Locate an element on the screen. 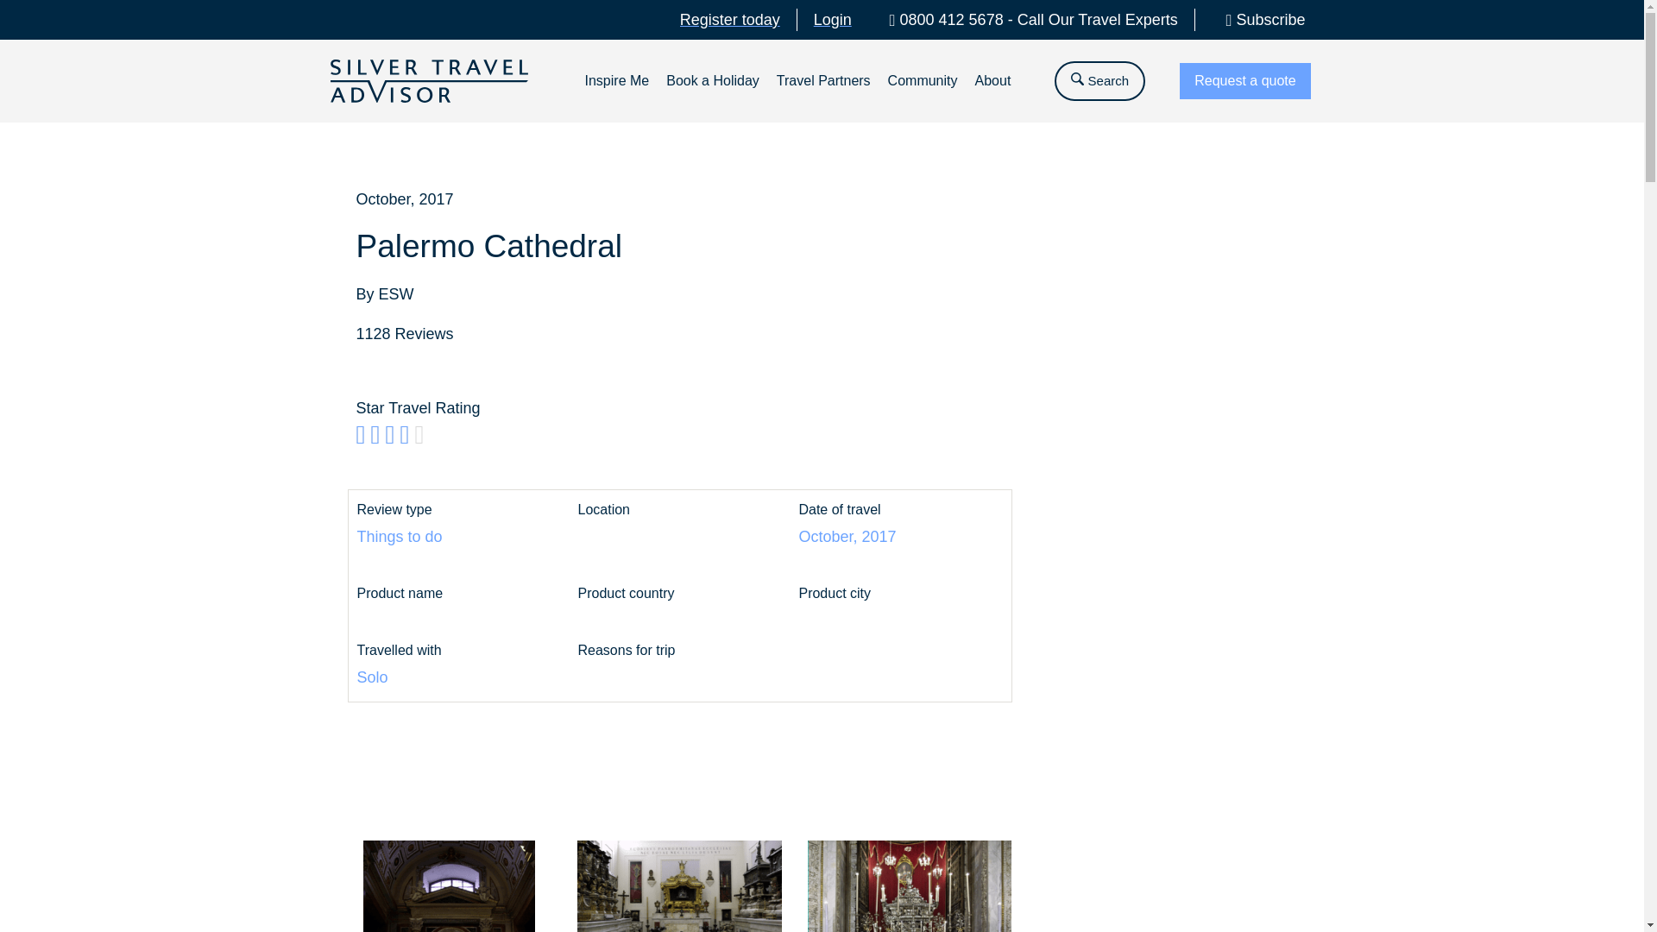 The height and width of the screenshot is (932, 1657). 0800 412 5678 - Call Our Travel Experts is located at coordinates (1026, 19).